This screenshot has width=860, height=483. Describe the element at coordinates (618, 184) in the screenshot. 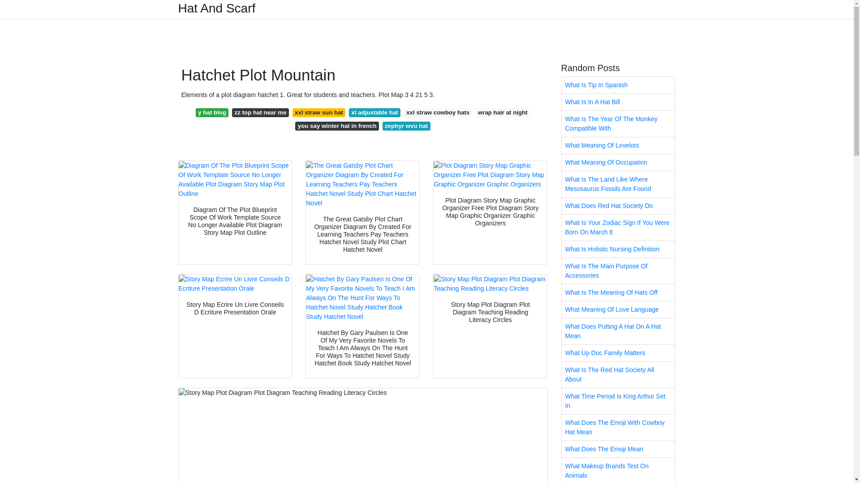

I see `What Is The Land Like Where Mesosaurus Fossils Are Found` at that location.